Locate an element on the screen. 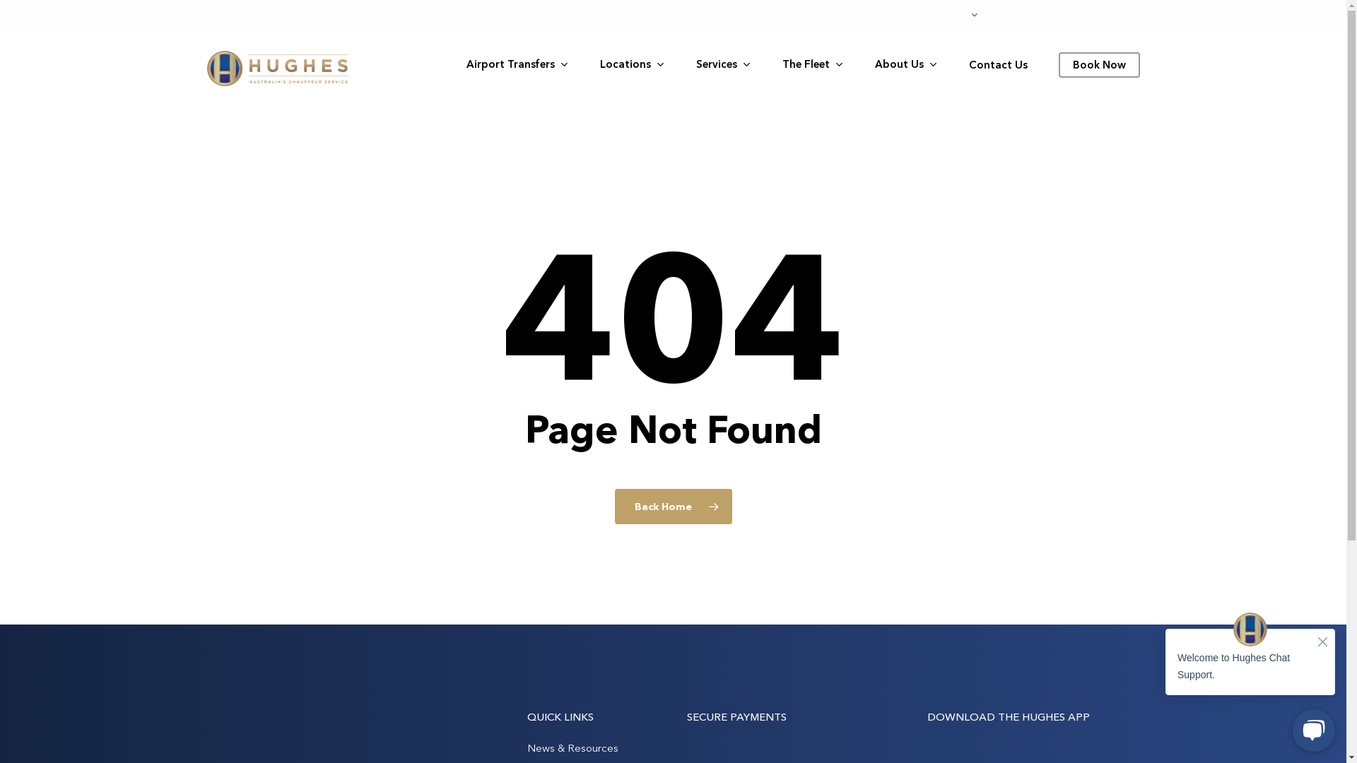 This screenshot has width=1357, height=763. The Fleet is located at coordinates (813, 65).